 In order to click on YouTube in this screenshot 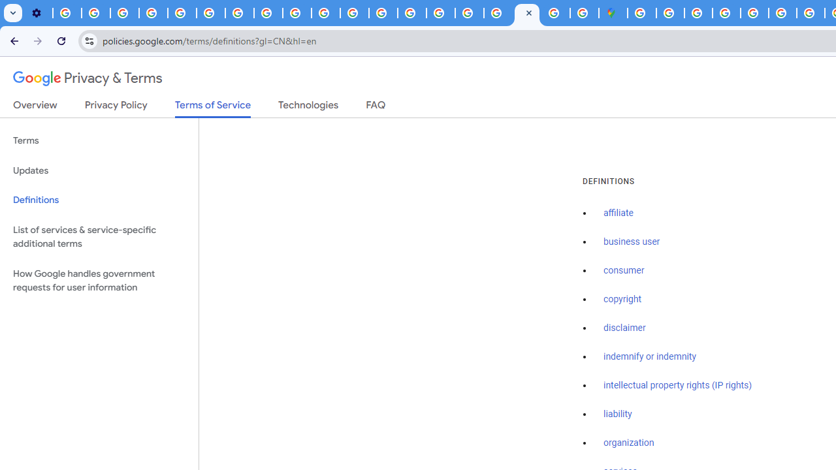, I will do `click(210, 13)`.